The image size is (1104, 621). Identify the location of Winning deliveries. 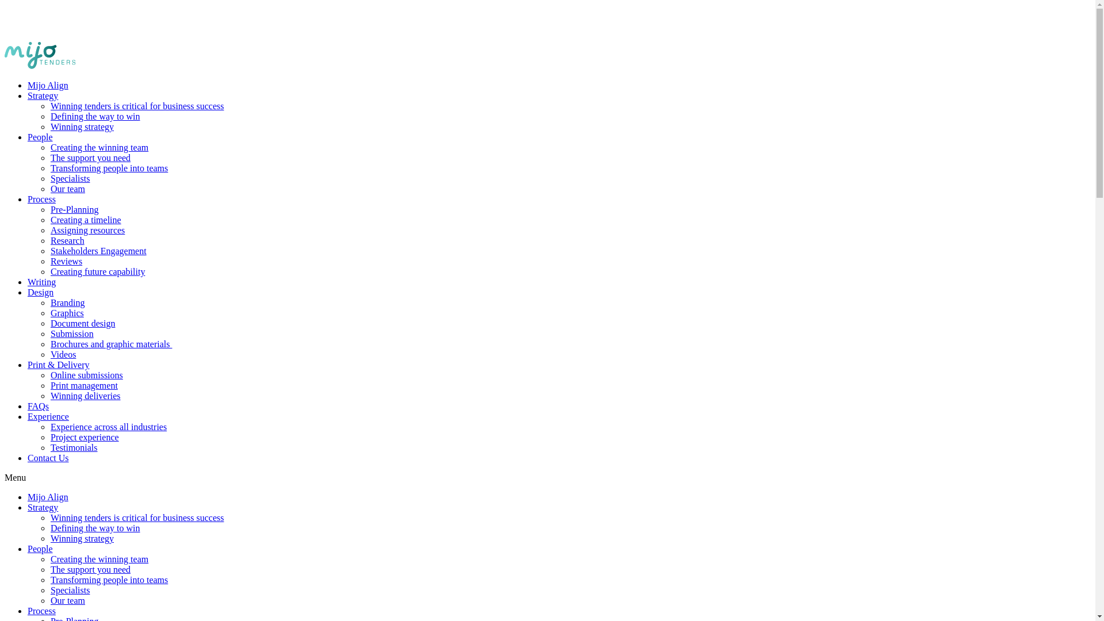
(86, 396).